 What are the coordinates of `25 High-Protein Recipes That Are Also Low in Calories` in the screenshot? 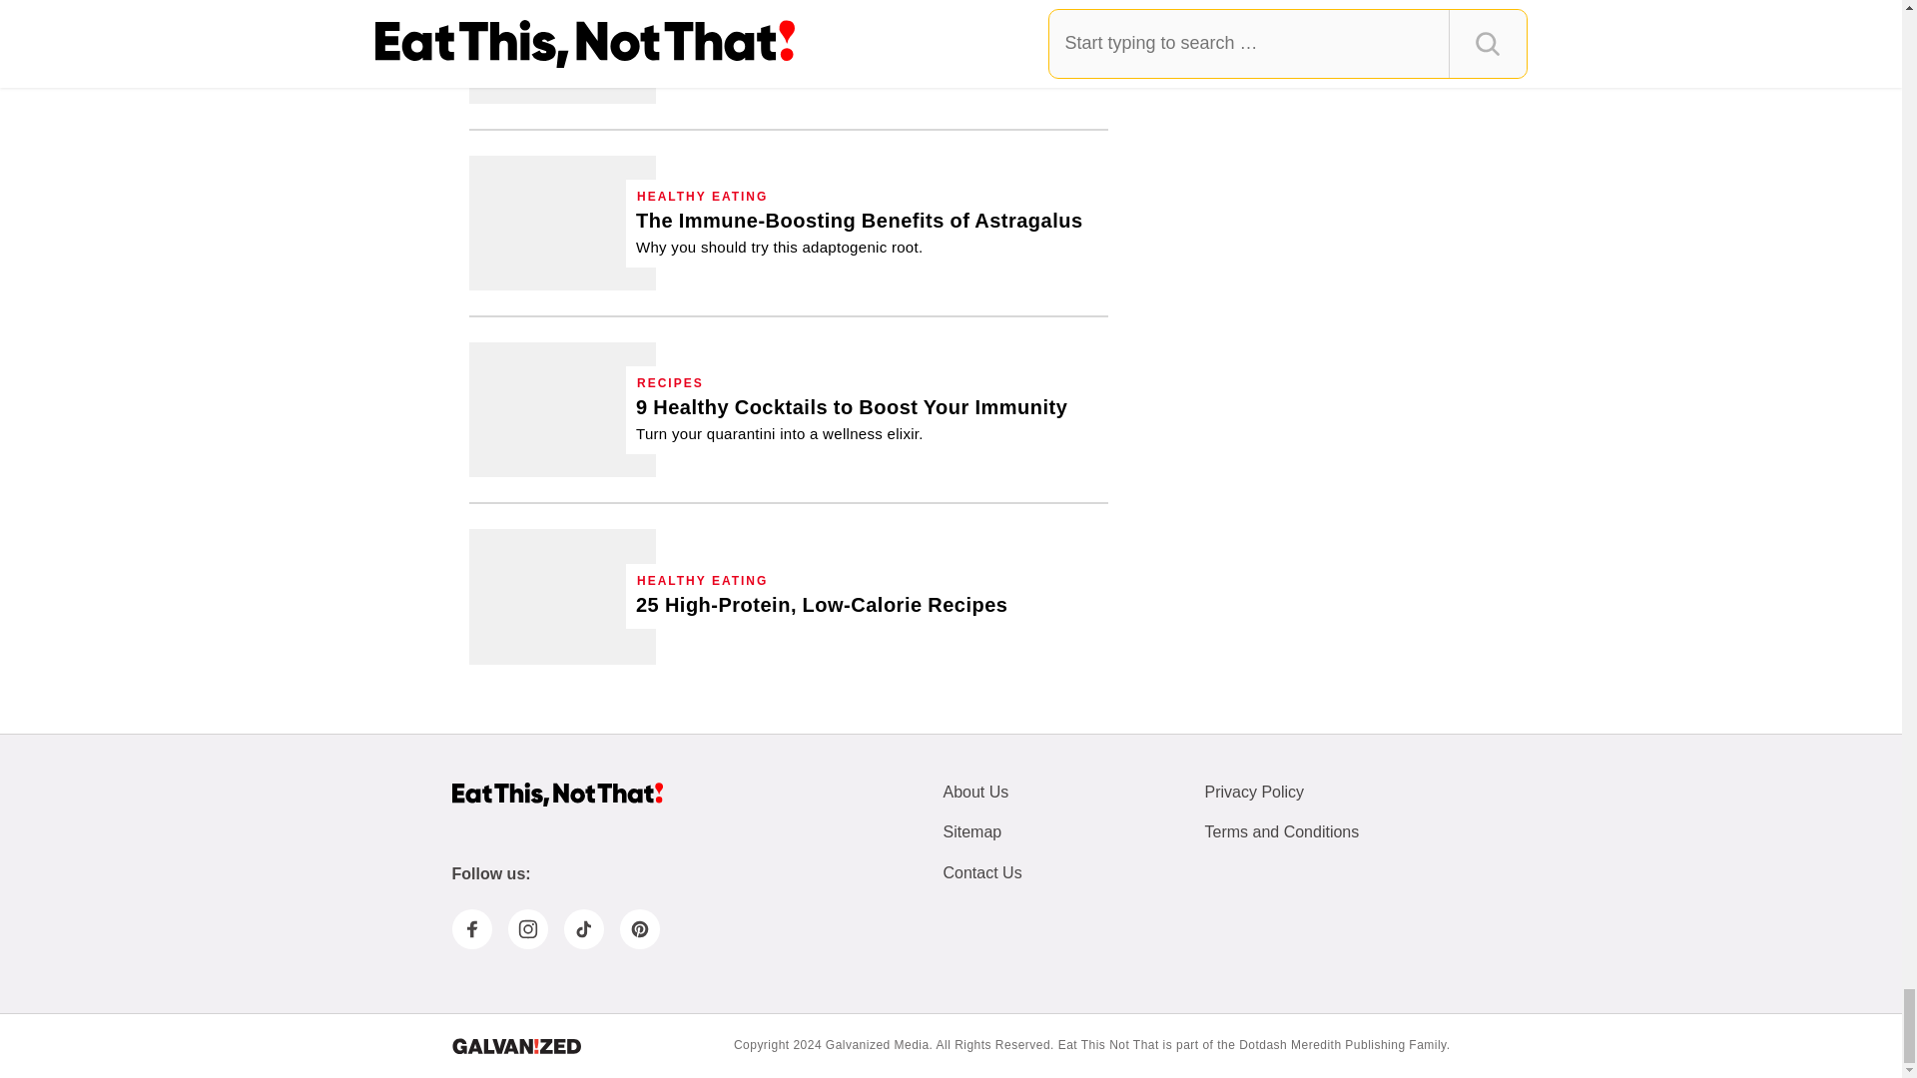 It's located at (562, 597).